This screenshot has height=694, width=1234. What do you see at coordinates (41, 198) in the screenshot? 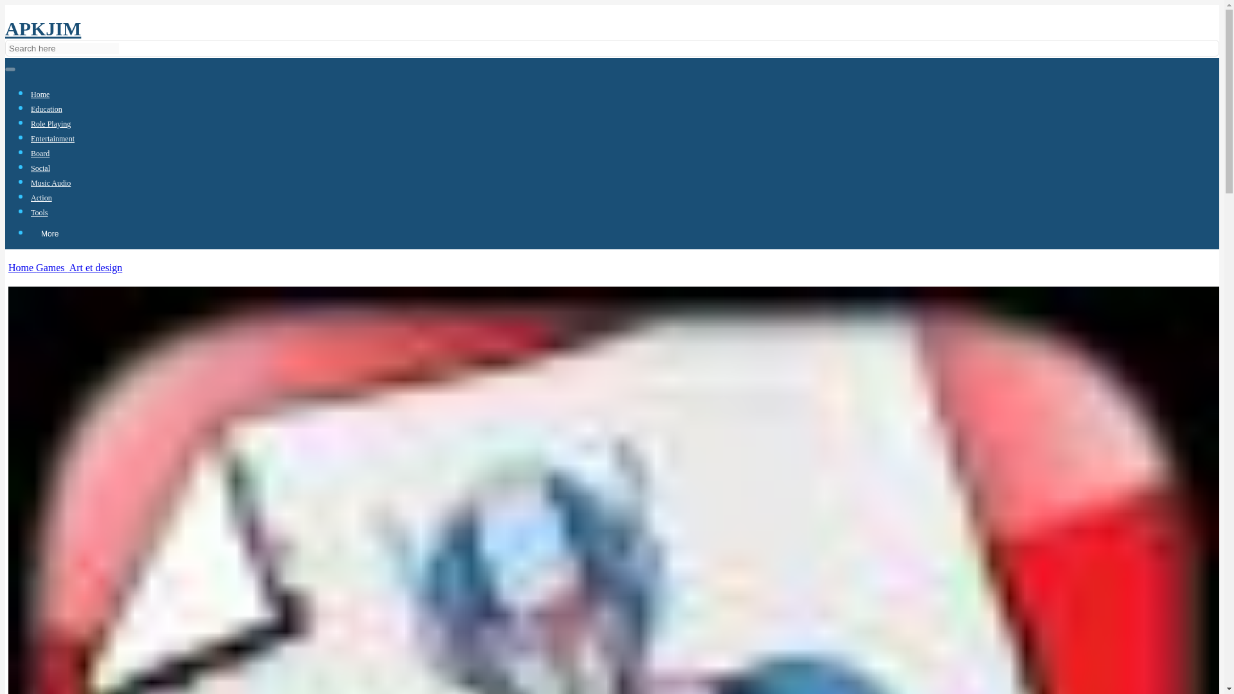
I see `Action` at bounding box center [41, 198].